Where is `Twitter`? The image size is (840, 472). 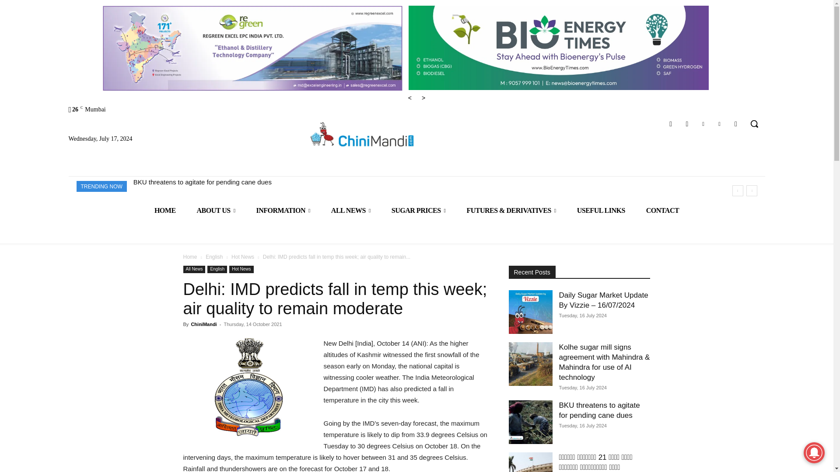
Twitter is located at coordinates (719, 124).